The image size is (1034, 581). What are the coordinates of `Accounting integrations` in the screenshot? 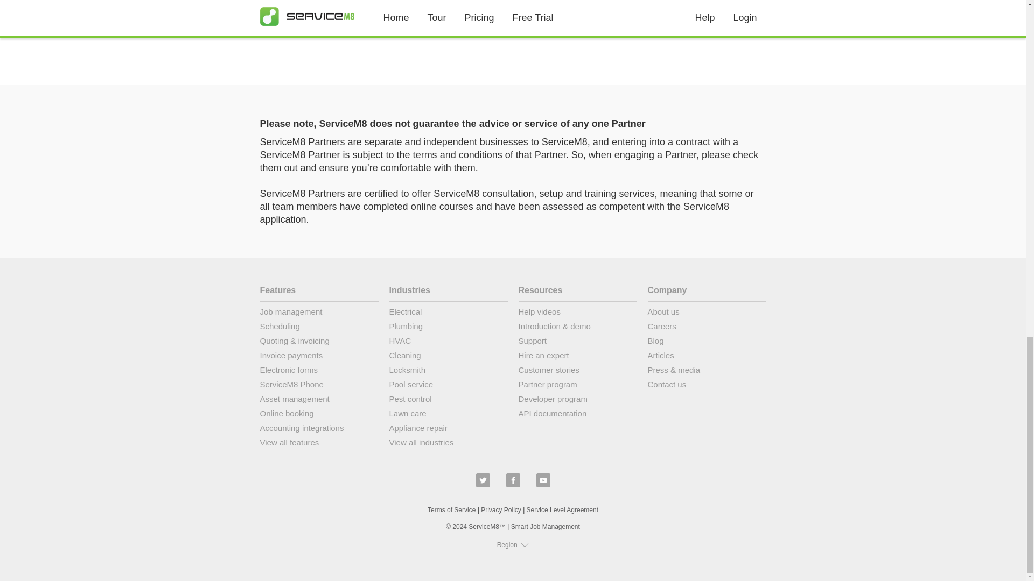 It's located at (319, 430).